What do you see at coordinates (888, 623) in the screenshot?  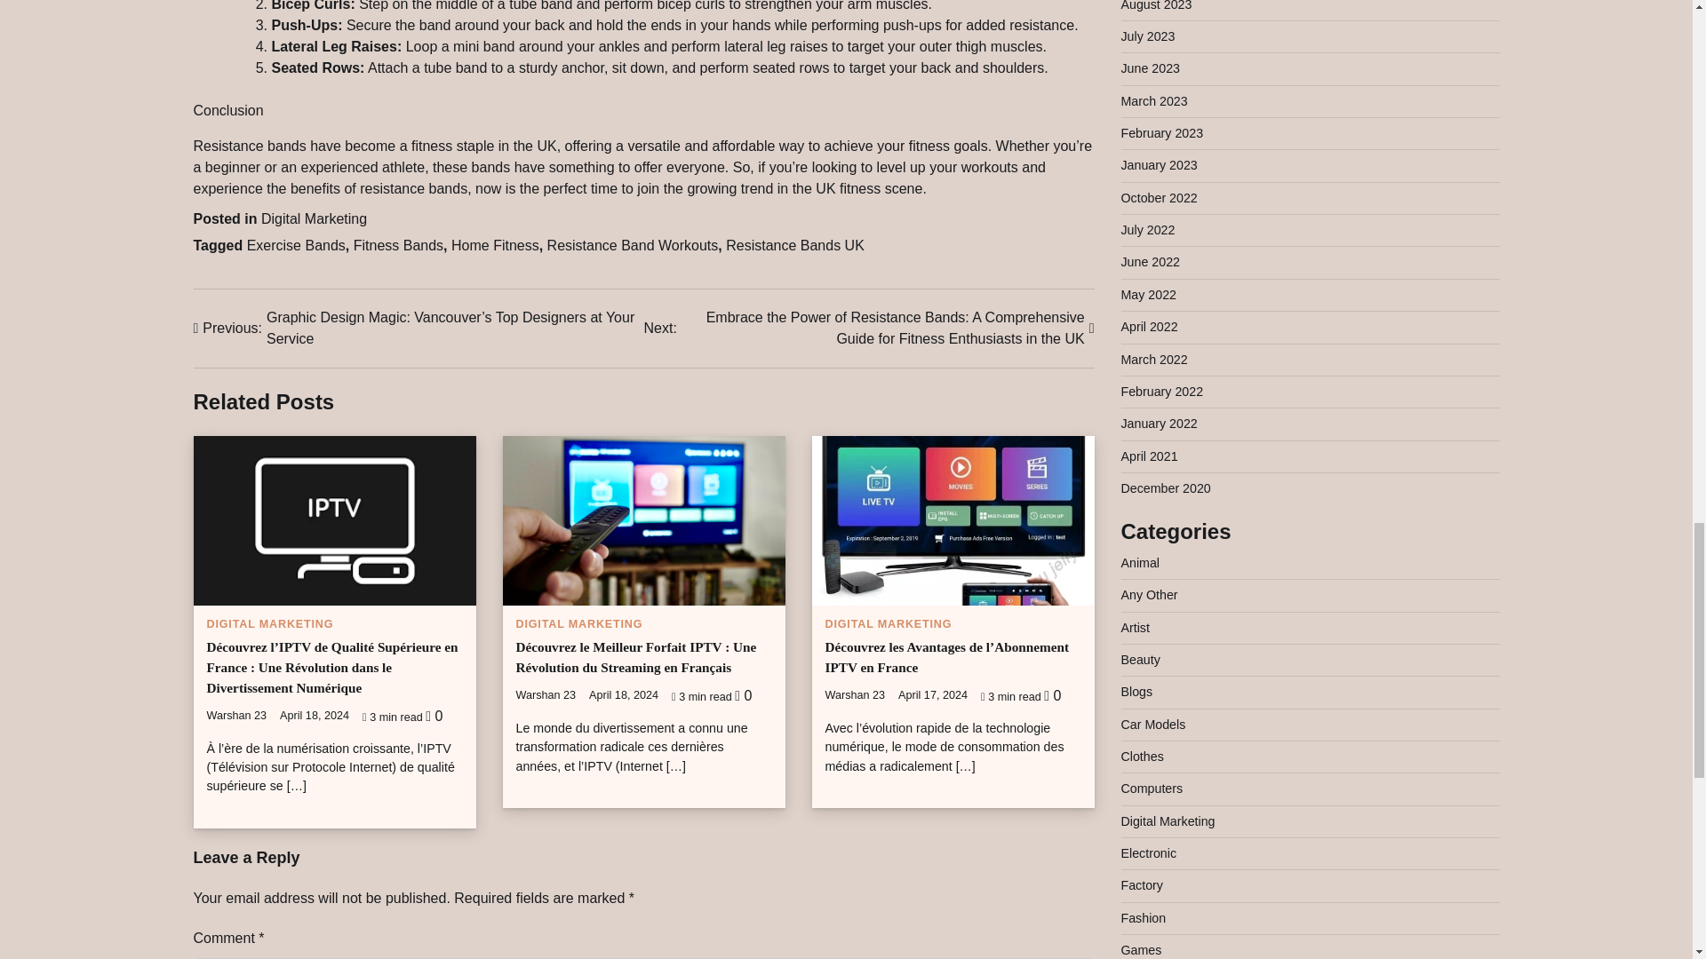 I see `DIGITAL MARKETING` at bounding box center [888, 623].